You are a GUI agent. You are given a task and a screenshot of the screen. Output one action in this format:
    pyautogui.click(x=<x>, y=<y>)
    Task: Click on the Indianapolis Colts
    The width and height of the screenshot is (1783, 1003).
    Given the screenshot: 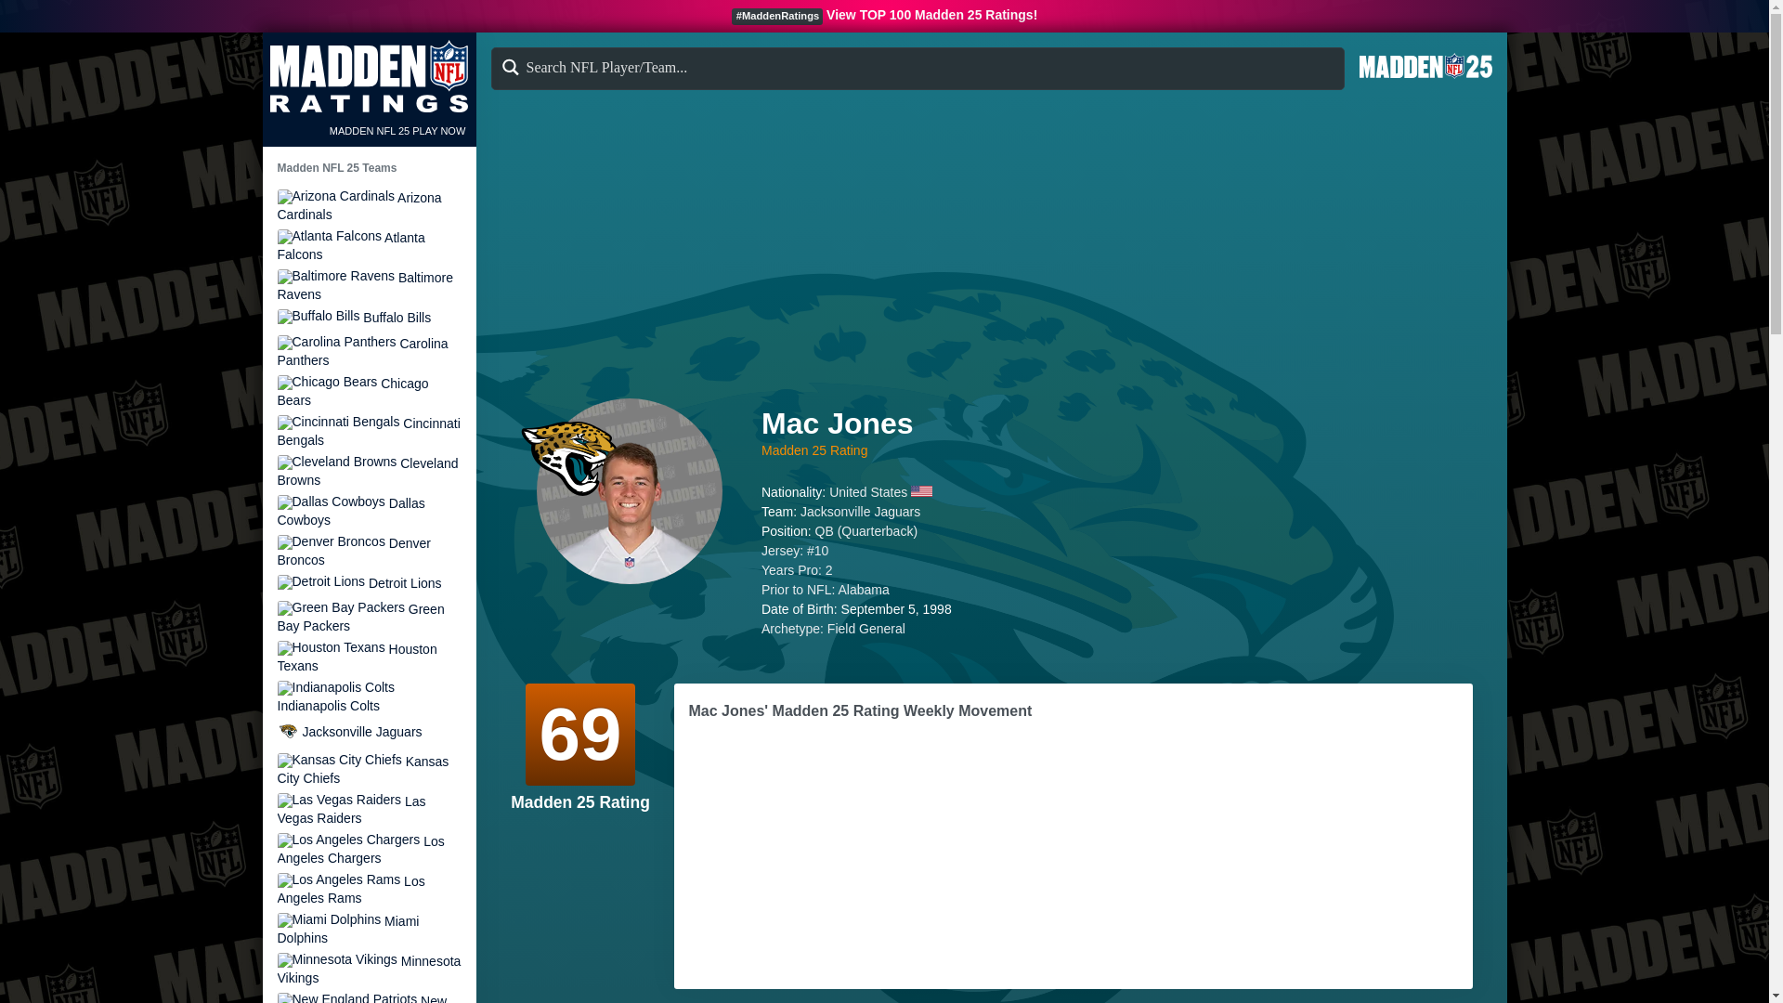 What is the action you would take?
    pyautogui.click(x=334, y=688)
    